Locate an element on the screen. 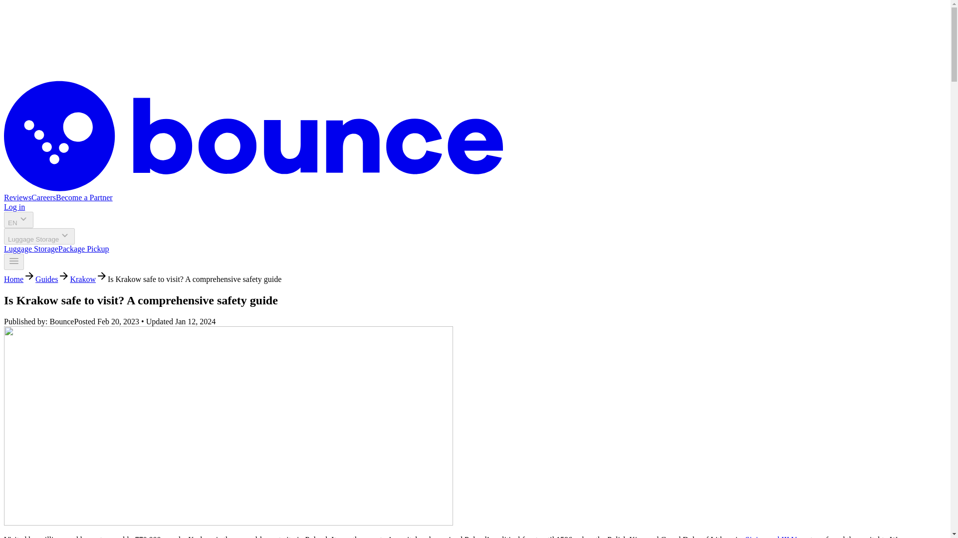 Image resolution: width=958 pixels, height=538 pixels. EN is located at coordinates (18, 220).